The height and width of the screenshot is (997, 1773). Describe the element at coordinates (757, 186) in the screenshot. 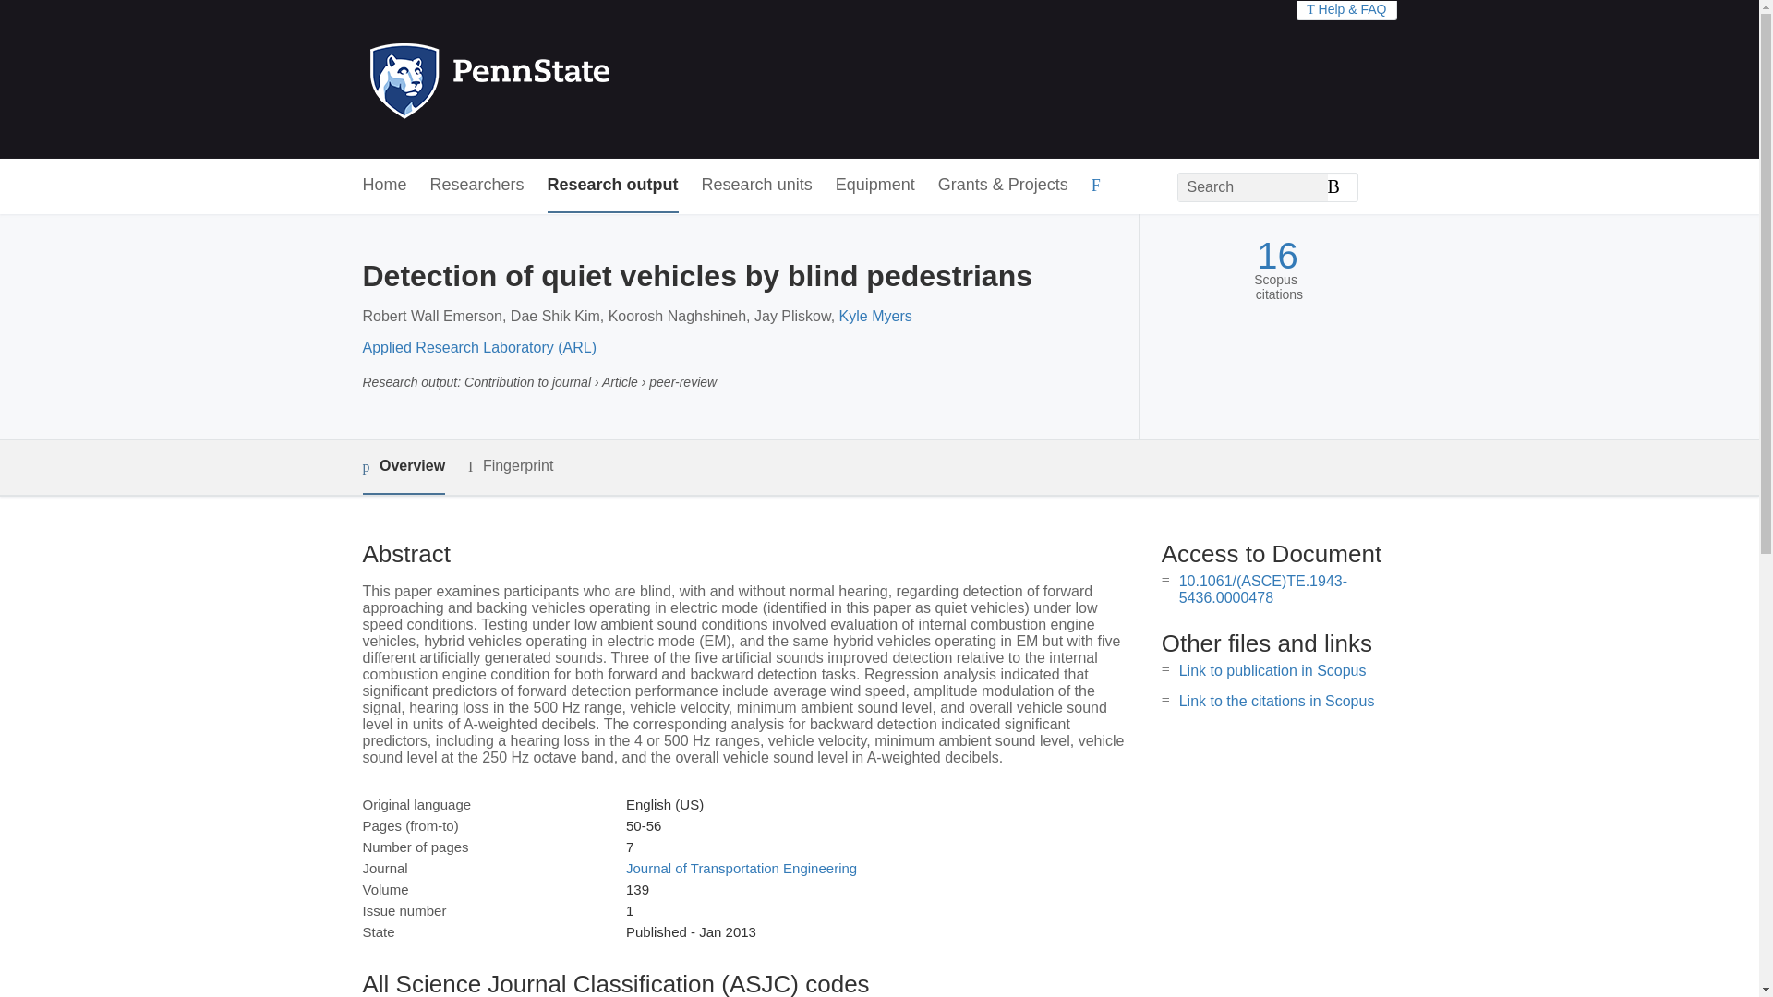

I see `Research units` at that location.